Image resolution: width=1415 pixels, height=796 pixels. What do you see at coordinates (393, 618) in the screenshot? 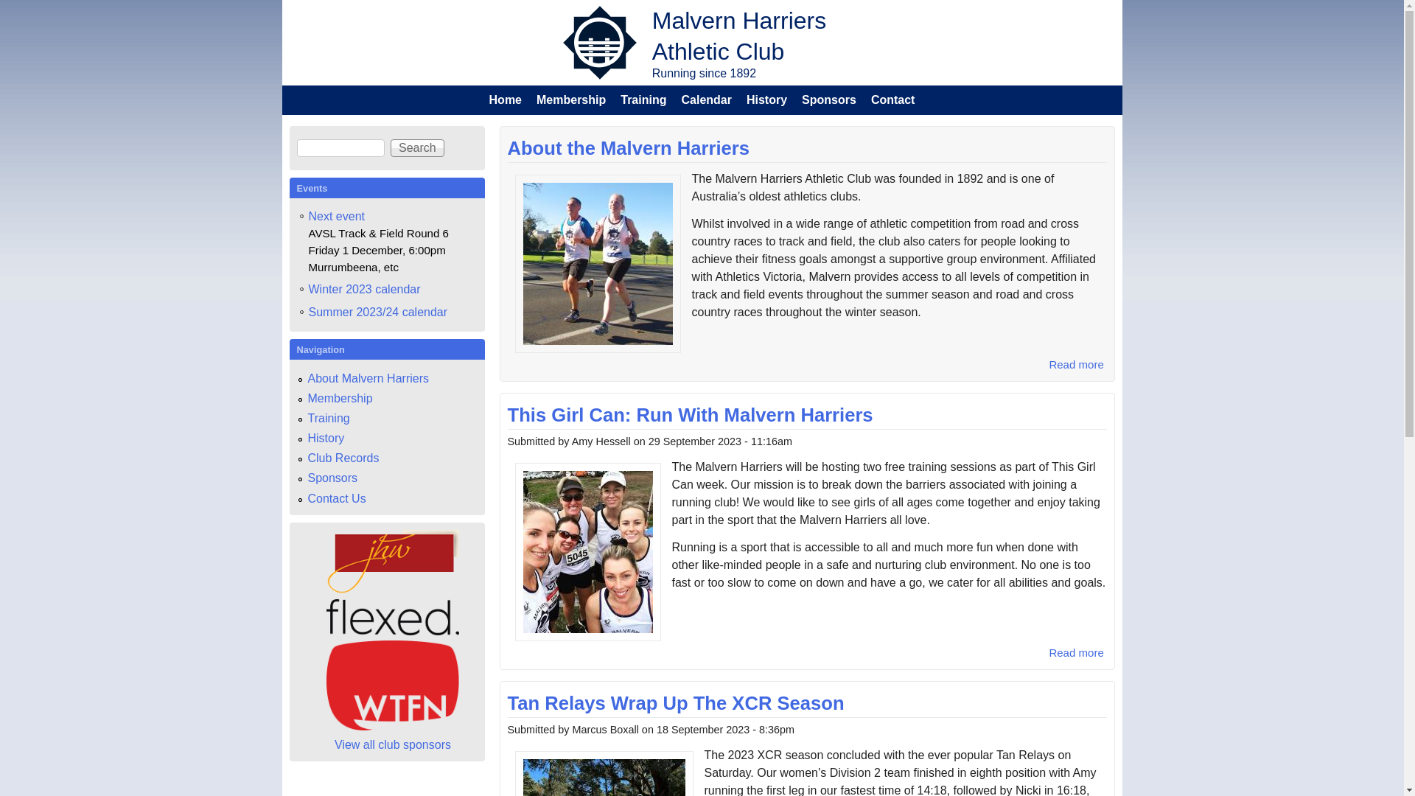
I see `flexed Physiotherapy` at bounding box center [393, 618].